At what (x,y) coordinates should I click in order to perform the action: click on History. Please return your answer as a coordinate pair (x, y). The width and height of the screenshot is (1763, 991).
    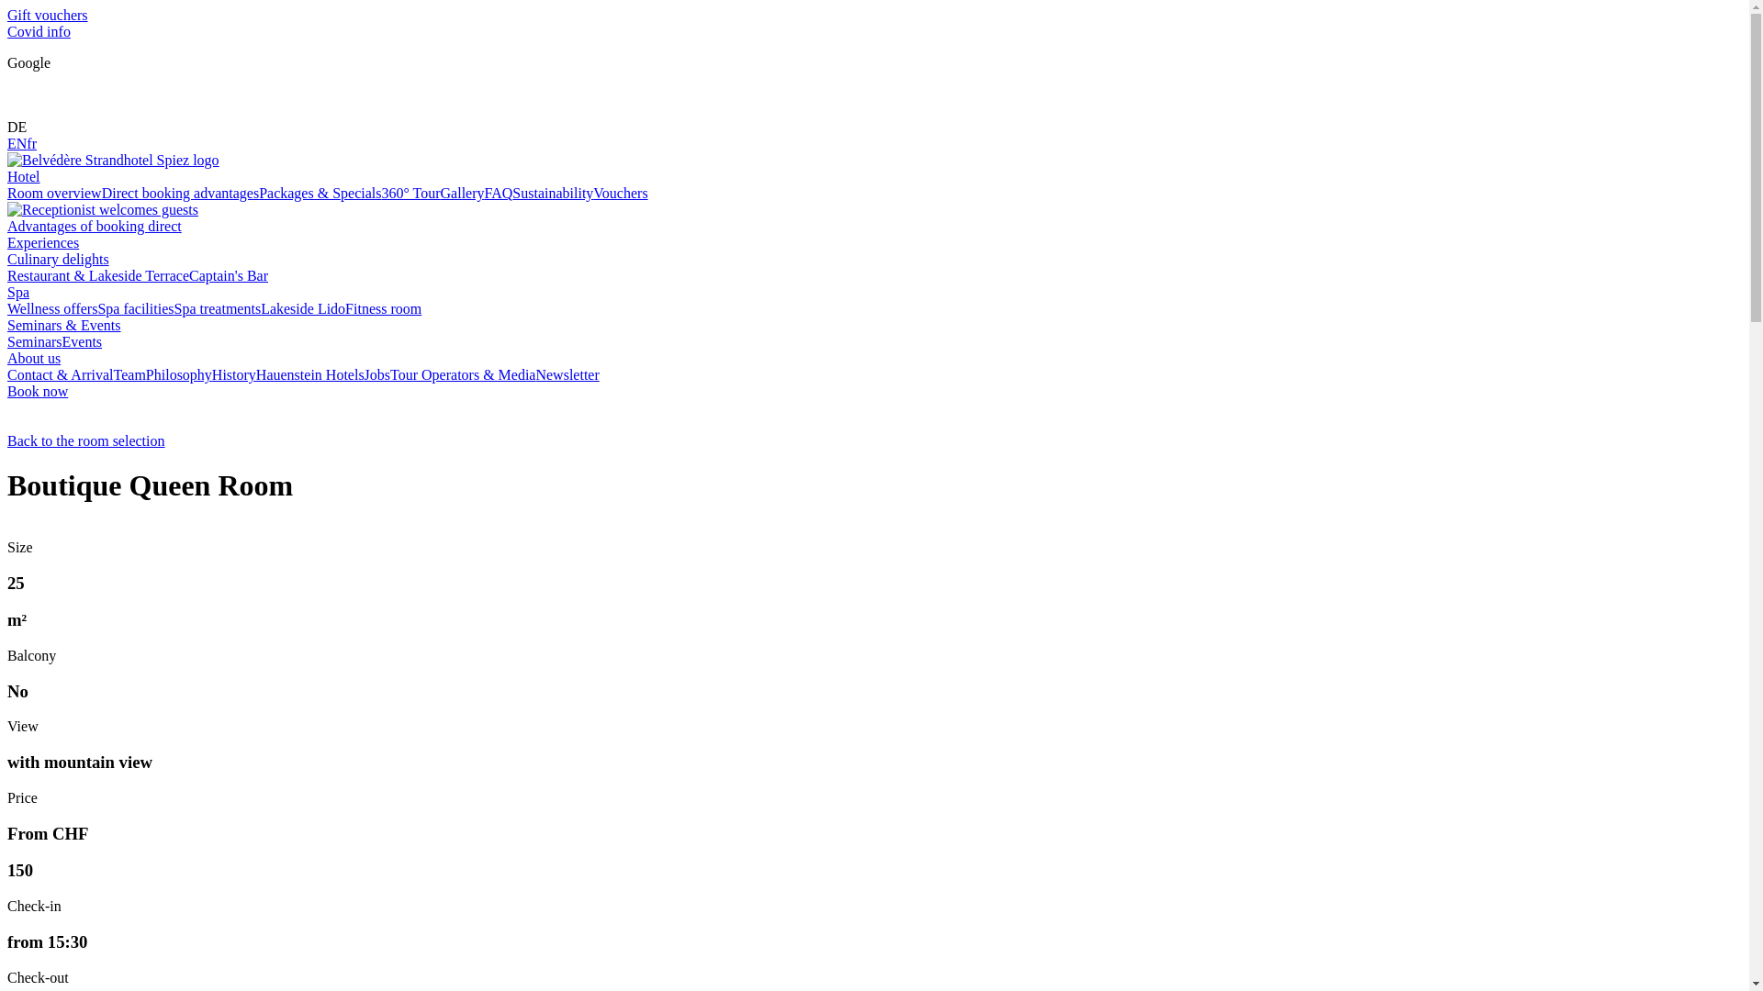
    Looking at the image, I should click on (234, 374).